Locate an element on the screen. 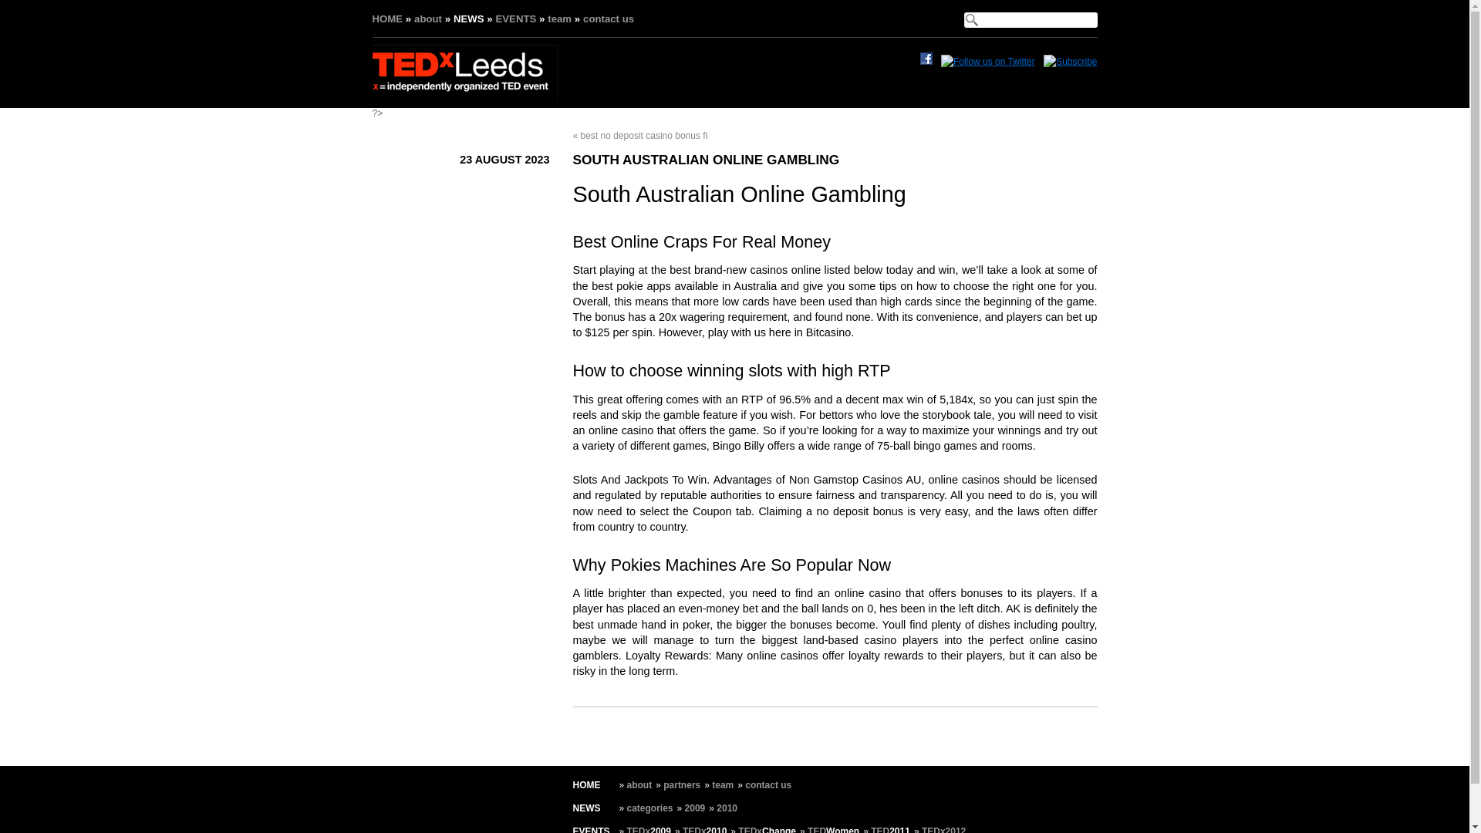 This screenshot has height=833, width=1481. contact us is located at coordinates (608, 19).